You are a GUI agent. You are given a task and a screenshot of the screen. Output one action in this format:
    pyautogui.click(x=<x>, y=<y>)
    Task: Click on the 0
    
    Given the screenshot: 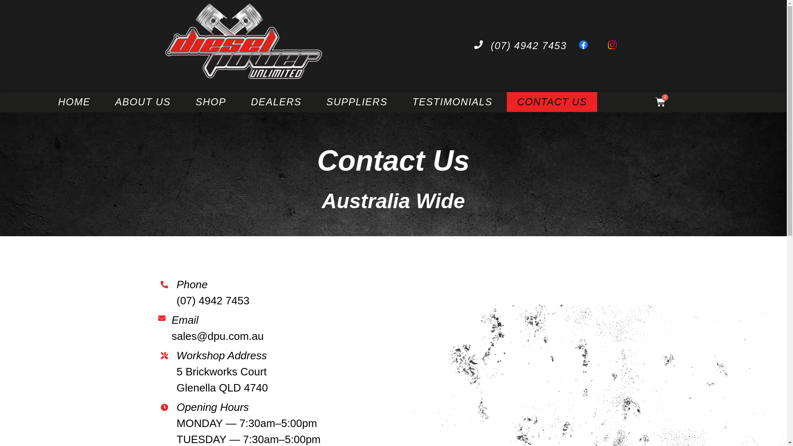 What is the action you would take?
    pyautogui.click(x=660, y=102)
    